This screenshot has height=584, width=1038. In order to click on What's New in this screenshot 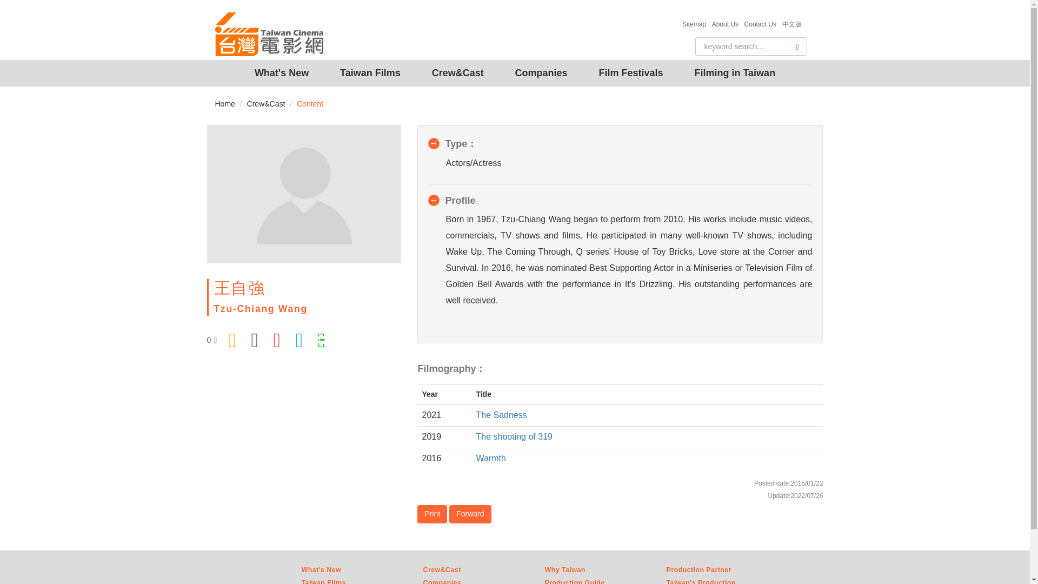, I will do `click(281, 73)`.